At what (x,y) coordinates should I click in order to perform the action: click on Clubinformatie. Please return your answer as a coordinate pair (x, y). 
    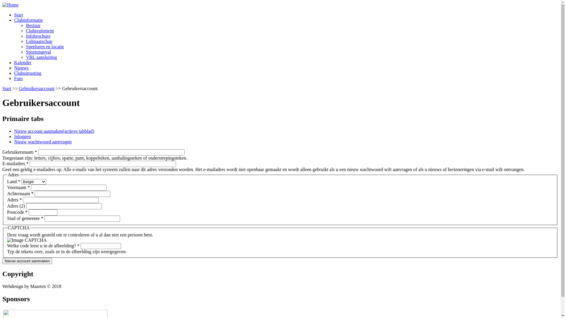
    Looking at the image, I should click on (29, 20).